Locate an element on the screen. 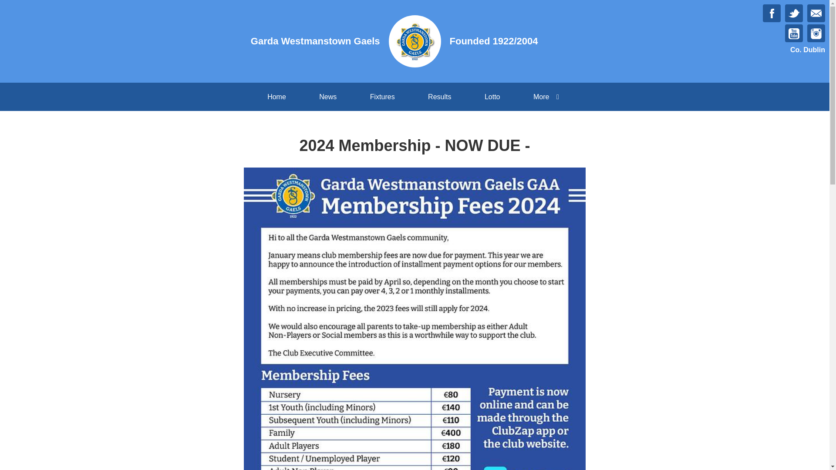 The width and height of the screenshot is (836, 470). Facebook is located at coordinates (772, 13).